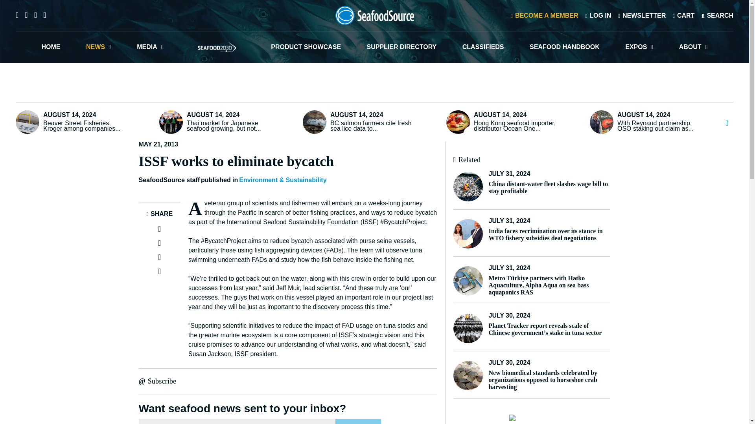  Describe the element at coordinates (544, 15) in the screenshot. I see `Become a member` at that location.